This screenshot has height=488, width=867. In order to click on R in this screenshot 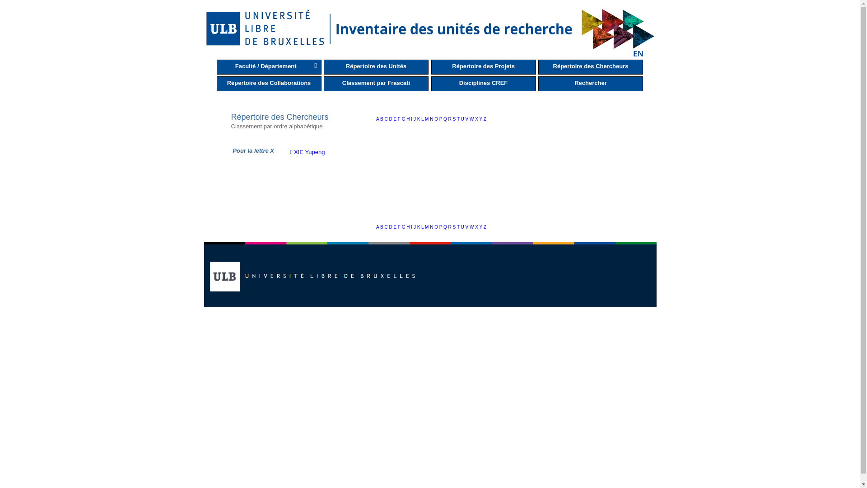, I will do `click(451, 119)`.